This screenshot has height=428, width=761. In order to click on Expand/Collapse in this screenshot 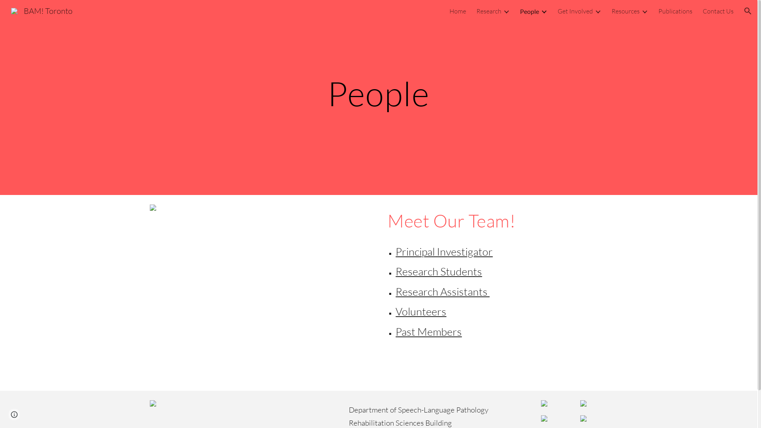, I will do `click(598, 11)`.